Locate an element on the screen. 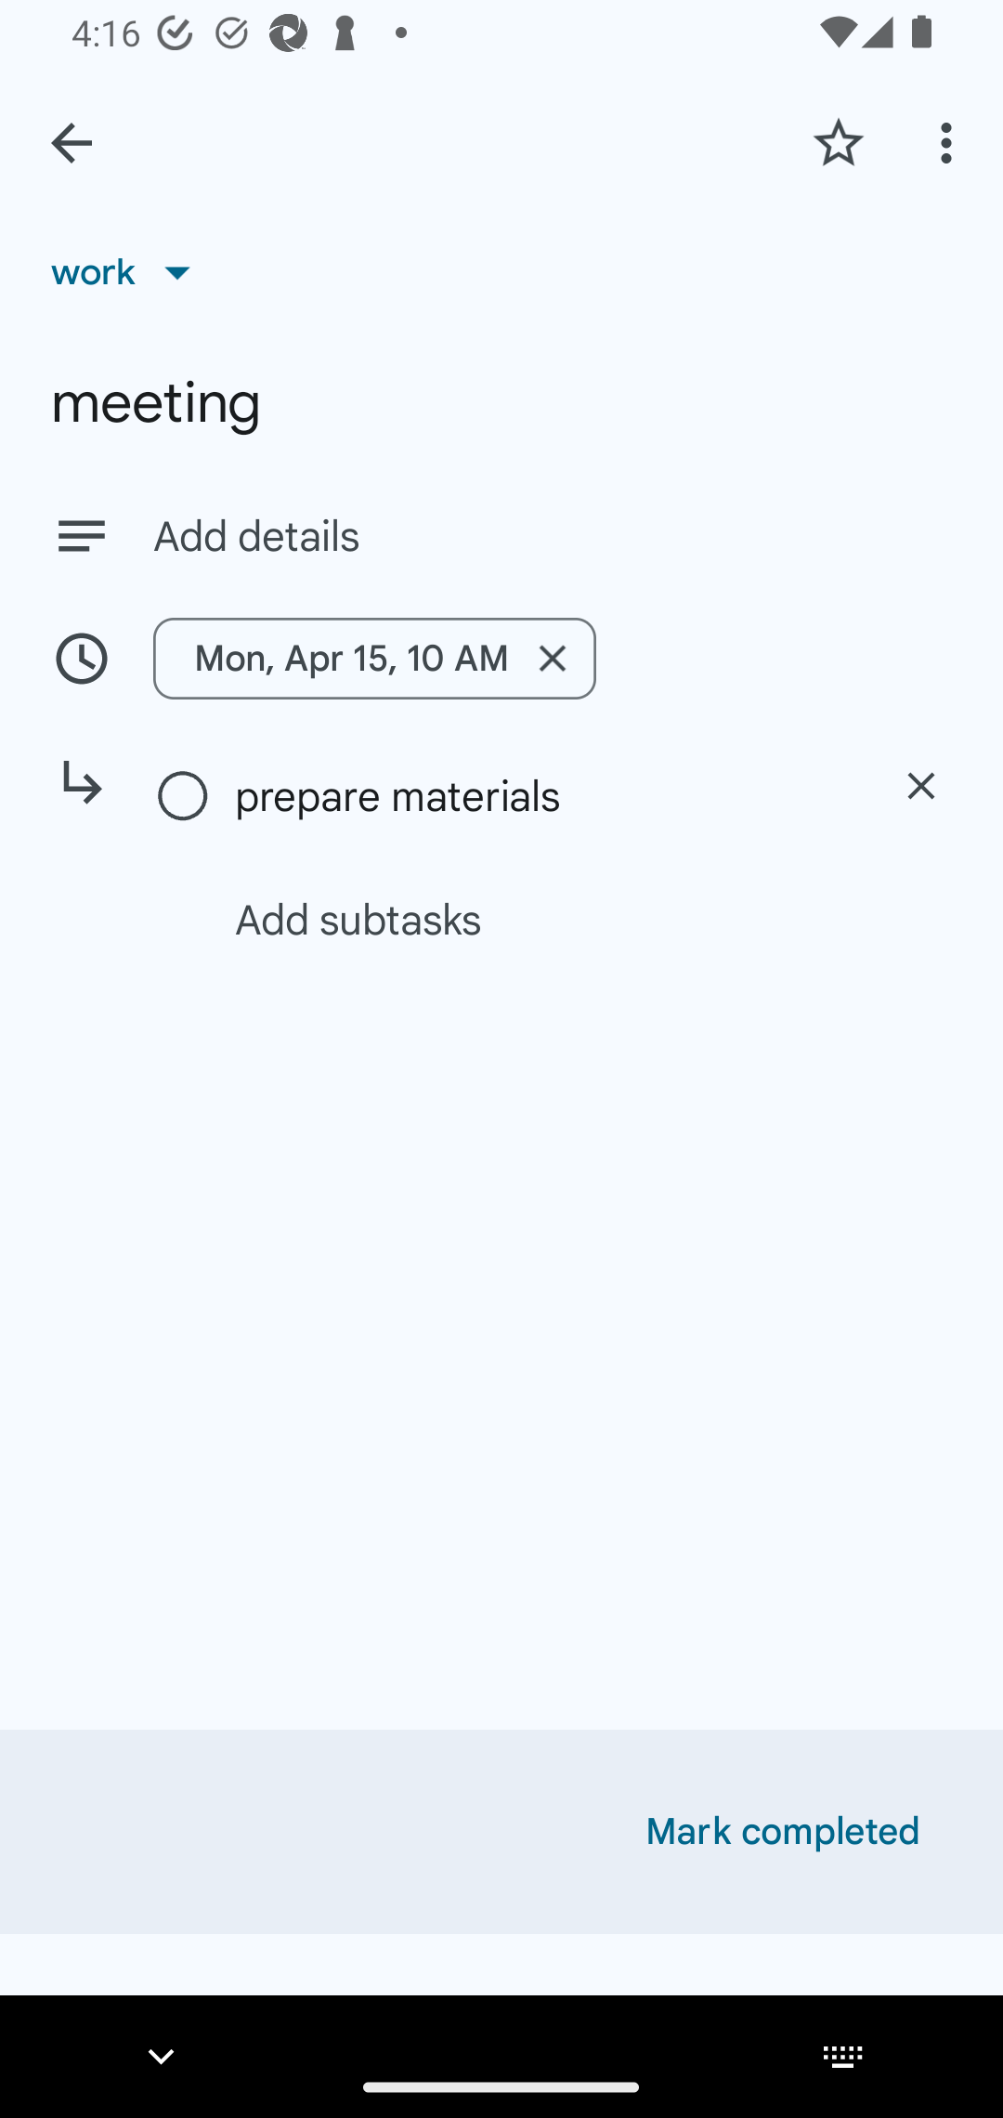 The image size is (1003, 2118). Mark as complete is located at coordinates (184, 797).